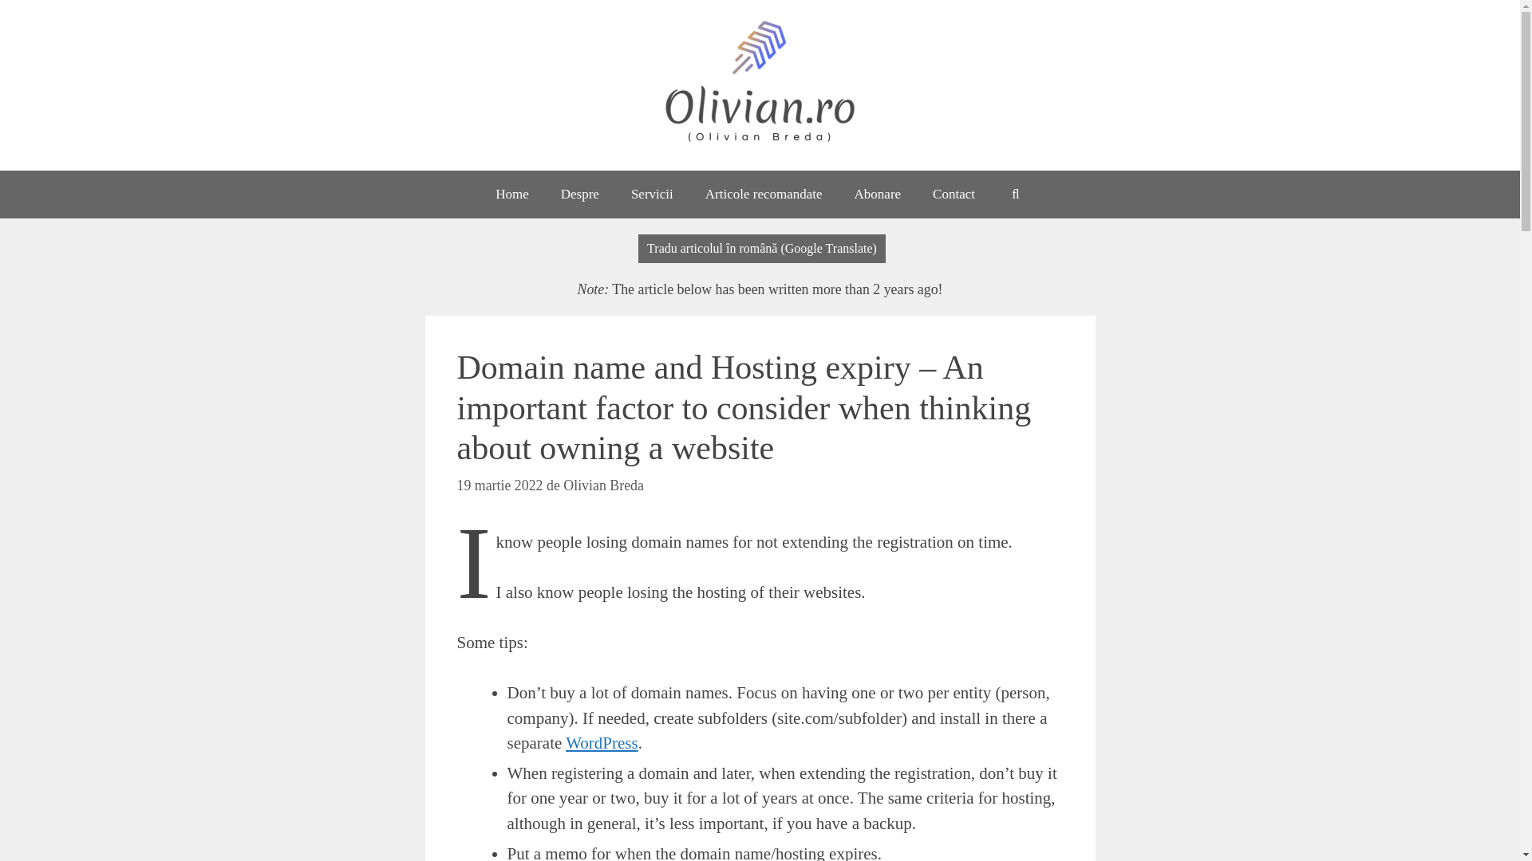 The image size is (1532, 861). What do you see at coordinates (954, 195) in the screenshot?
I see `Contact` at bounding box center [954, 195].